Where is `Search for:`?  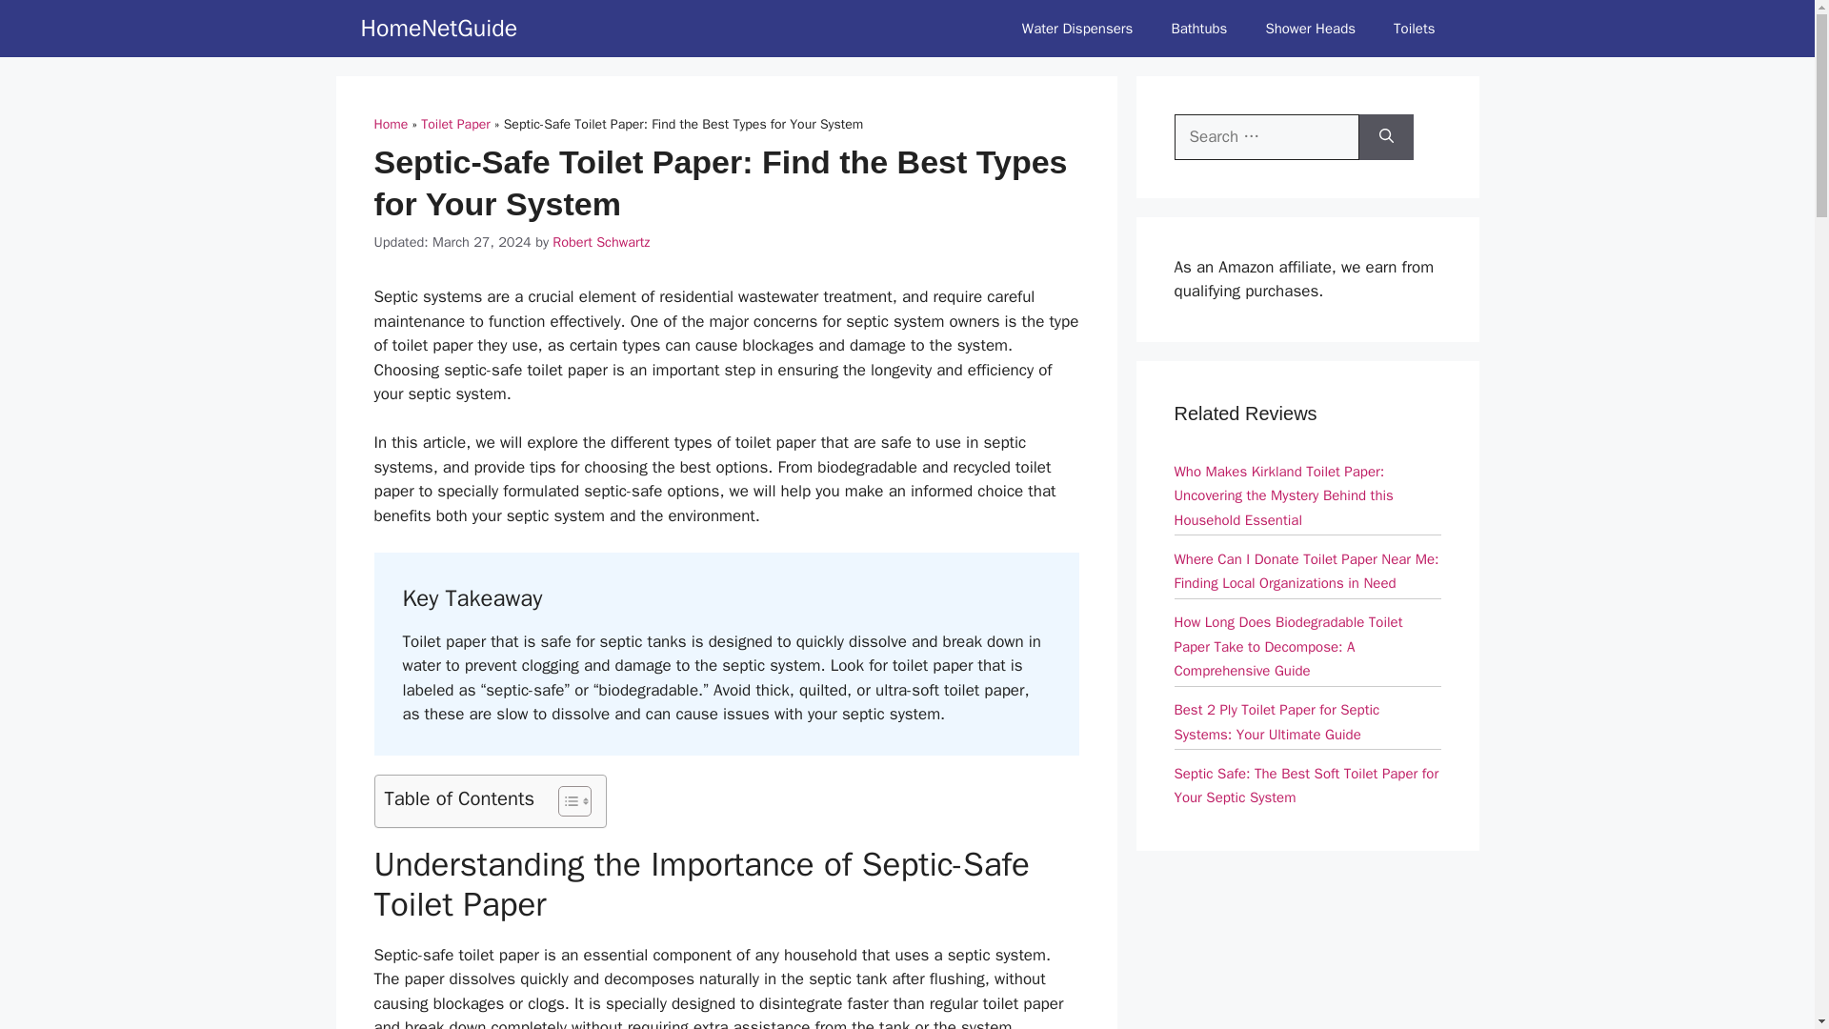 Search for: is located at coordinates (1266, 137).